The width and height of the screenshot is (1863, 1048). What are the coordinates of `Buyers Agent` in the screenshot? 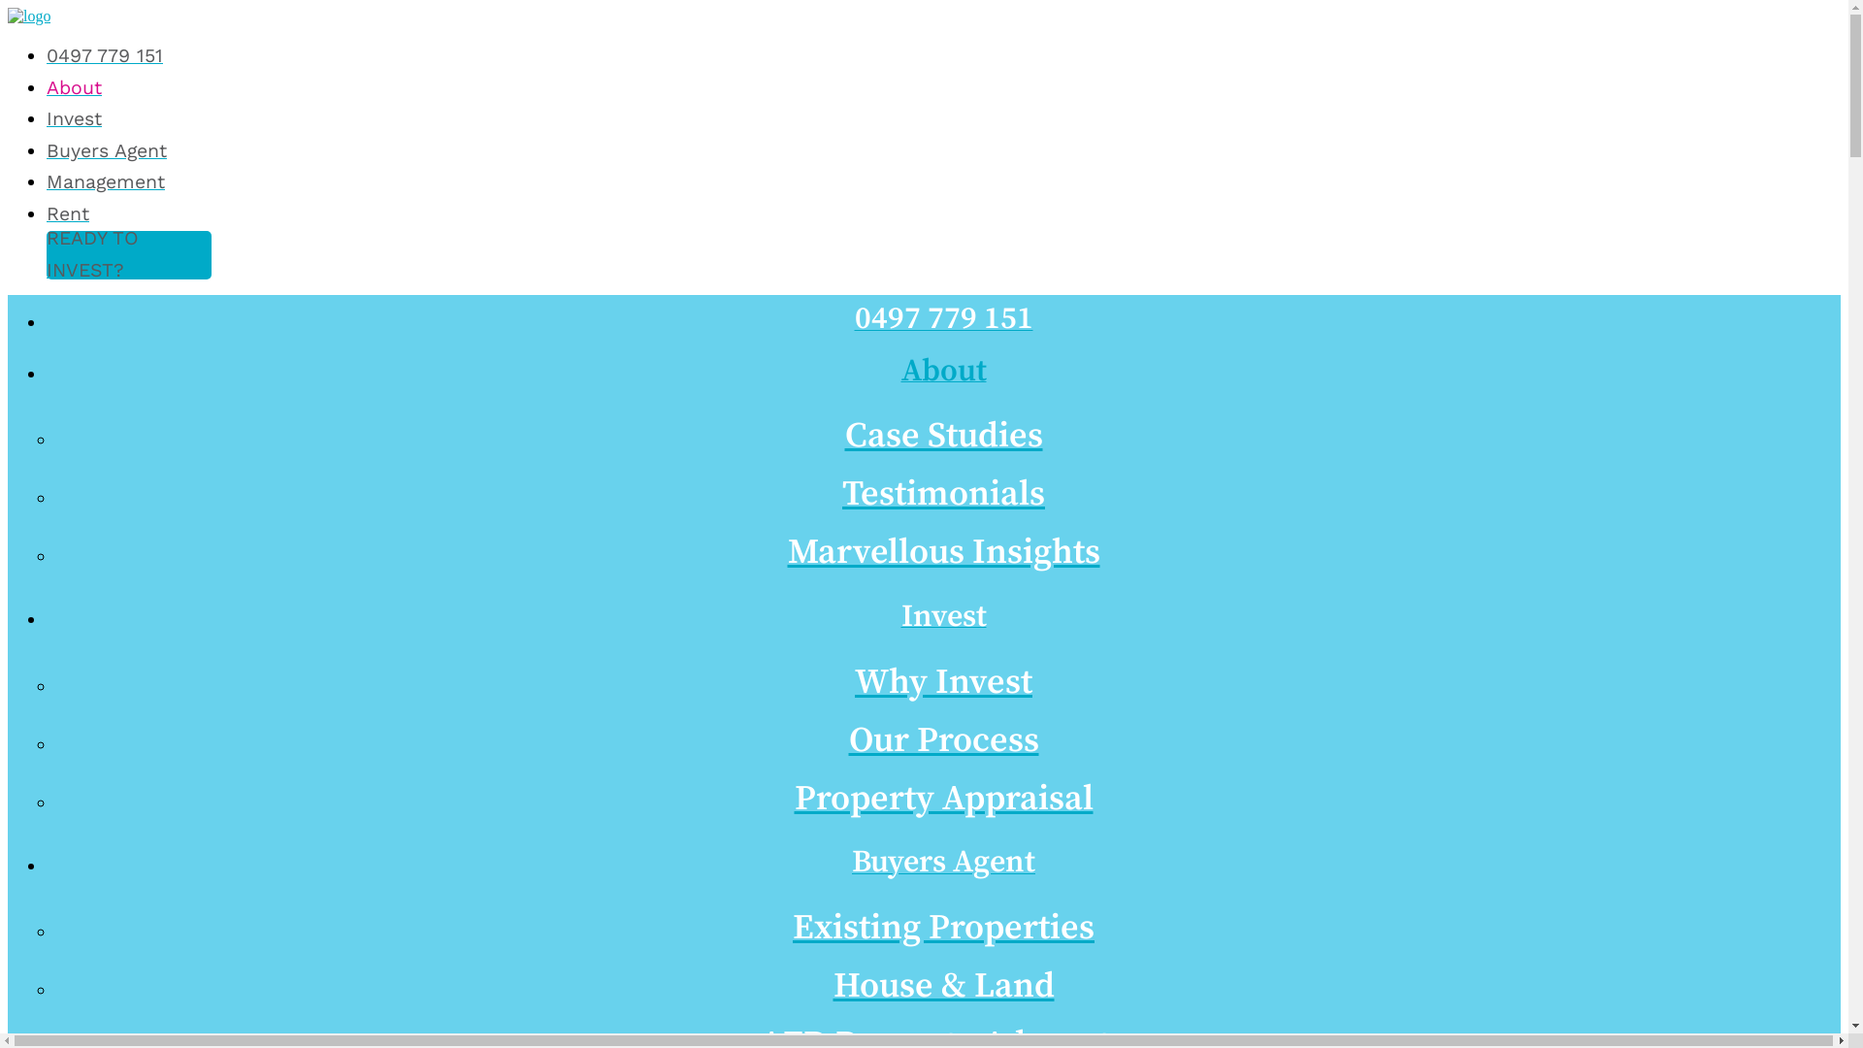 It's located at (943, 867).